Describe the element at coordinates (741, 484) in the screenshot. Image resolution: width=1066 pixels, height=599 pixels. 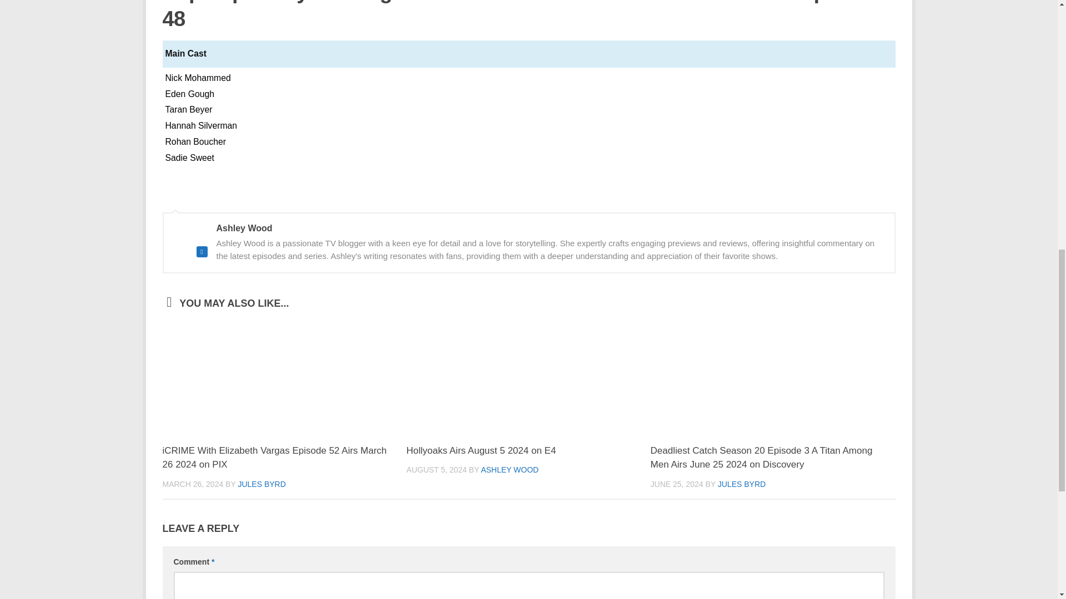
I see `JULES BYRD` at that location.